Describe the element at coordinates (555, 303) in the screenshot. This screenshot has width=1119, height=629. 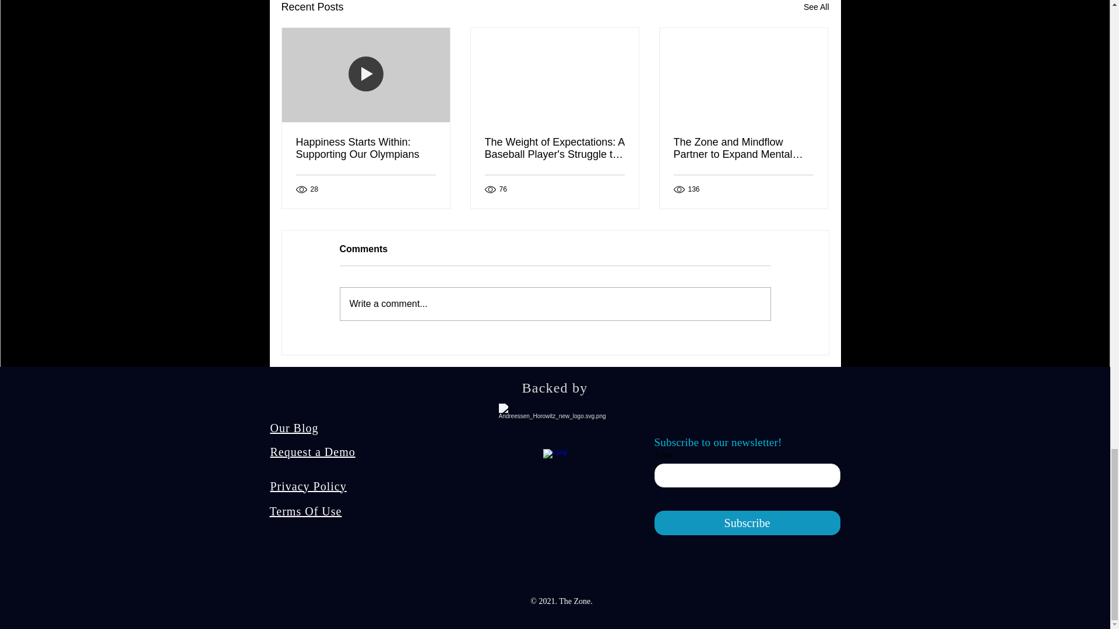
I see `Write a comment...` at that location.